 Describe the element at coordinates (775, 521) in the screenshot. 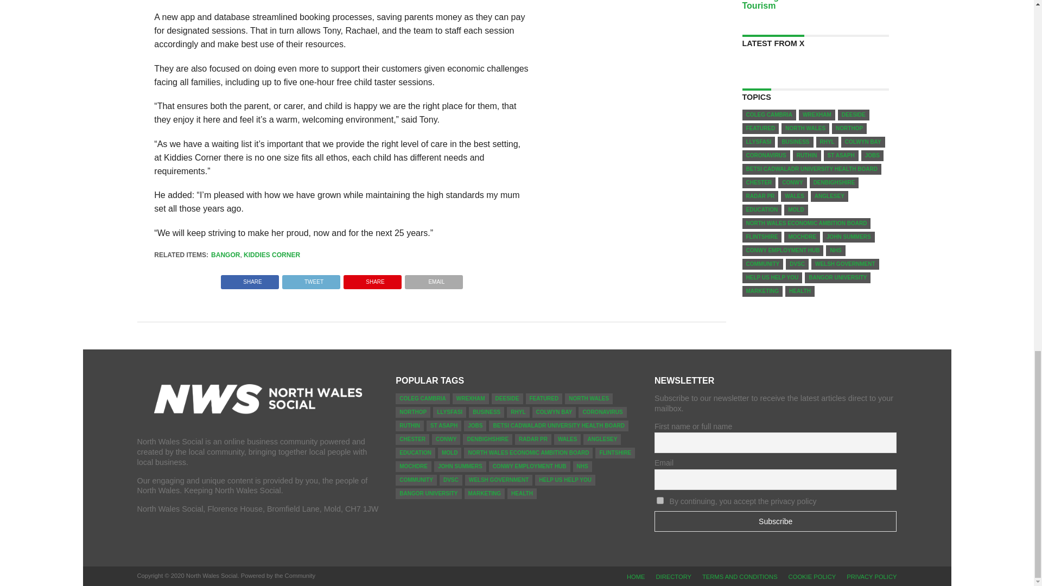

I see `Subscribe` at that location.